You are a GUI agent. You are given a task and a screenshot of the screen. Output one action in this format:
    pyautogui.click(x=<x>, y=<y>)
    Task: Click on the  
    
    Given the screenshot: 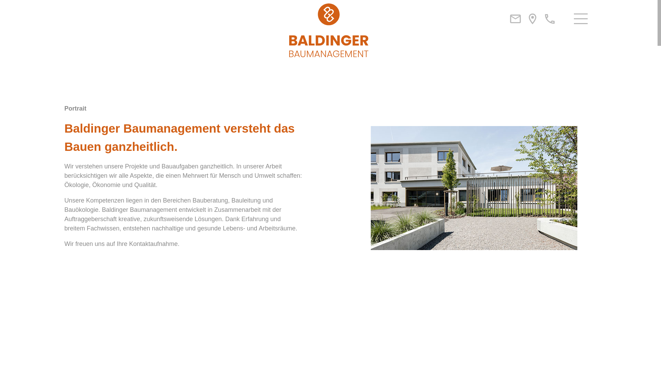 What is the action you would take?
    pyautogui.click(x=71, y=262)
    